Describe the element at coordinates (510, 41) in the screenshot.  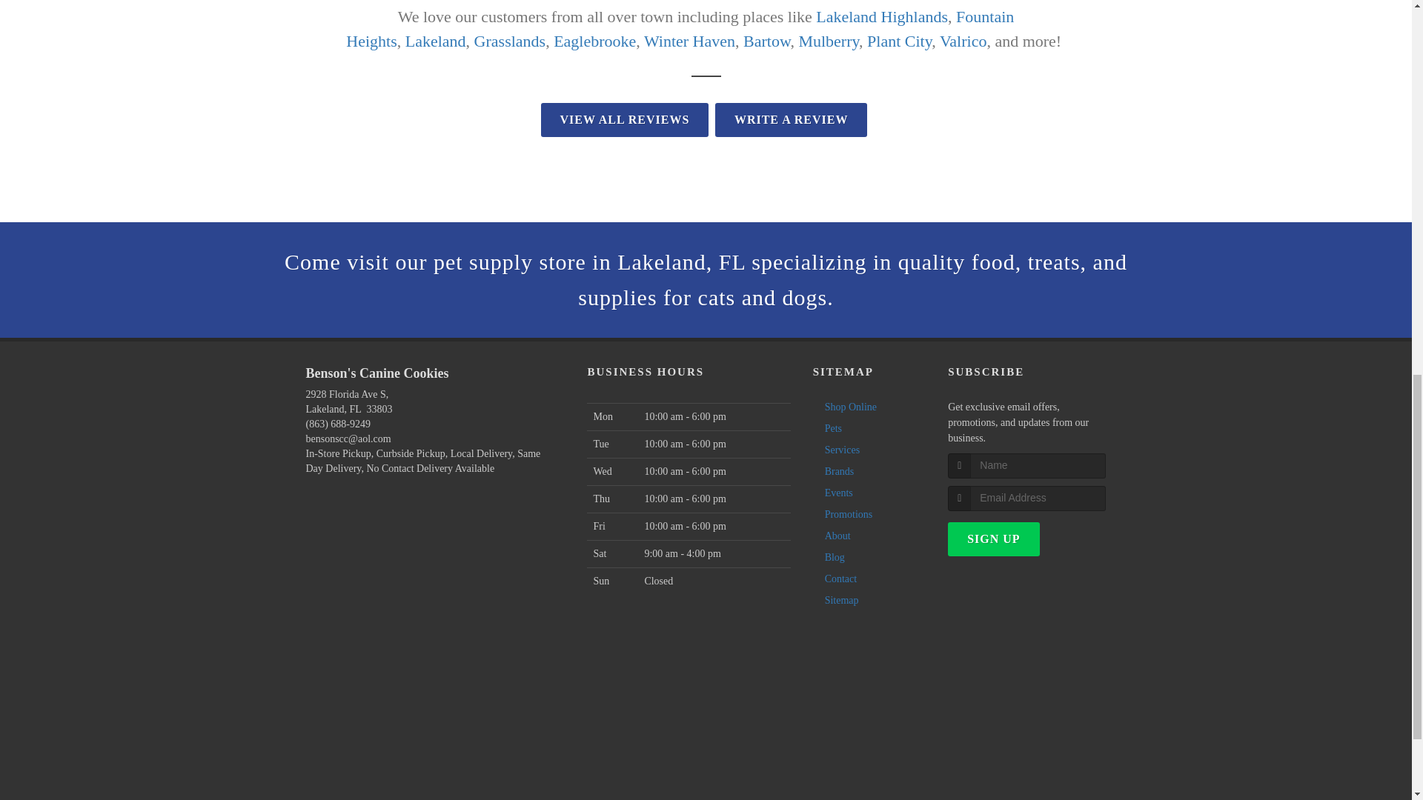
I see `Grasslands` at that location.